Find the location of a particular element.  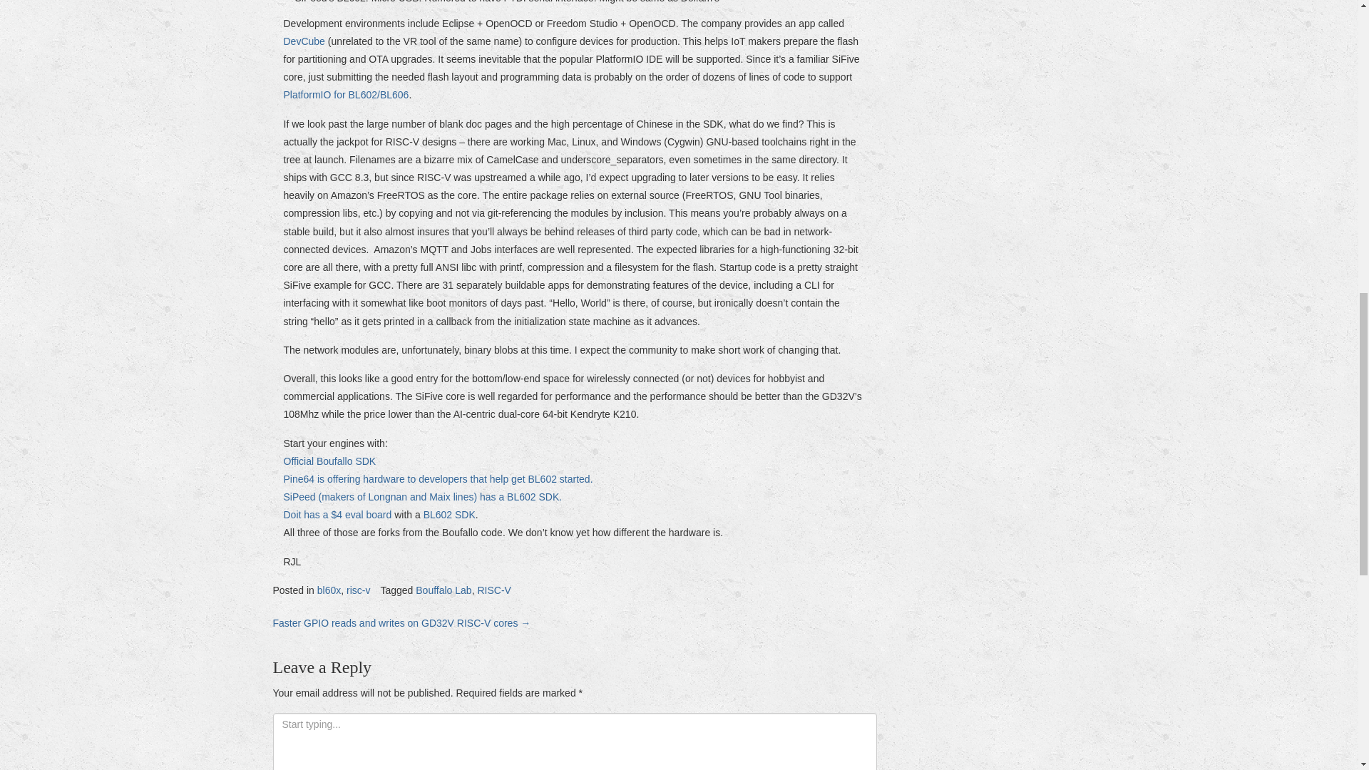

Bouffalo Lab is located at coordinates (443, 590).